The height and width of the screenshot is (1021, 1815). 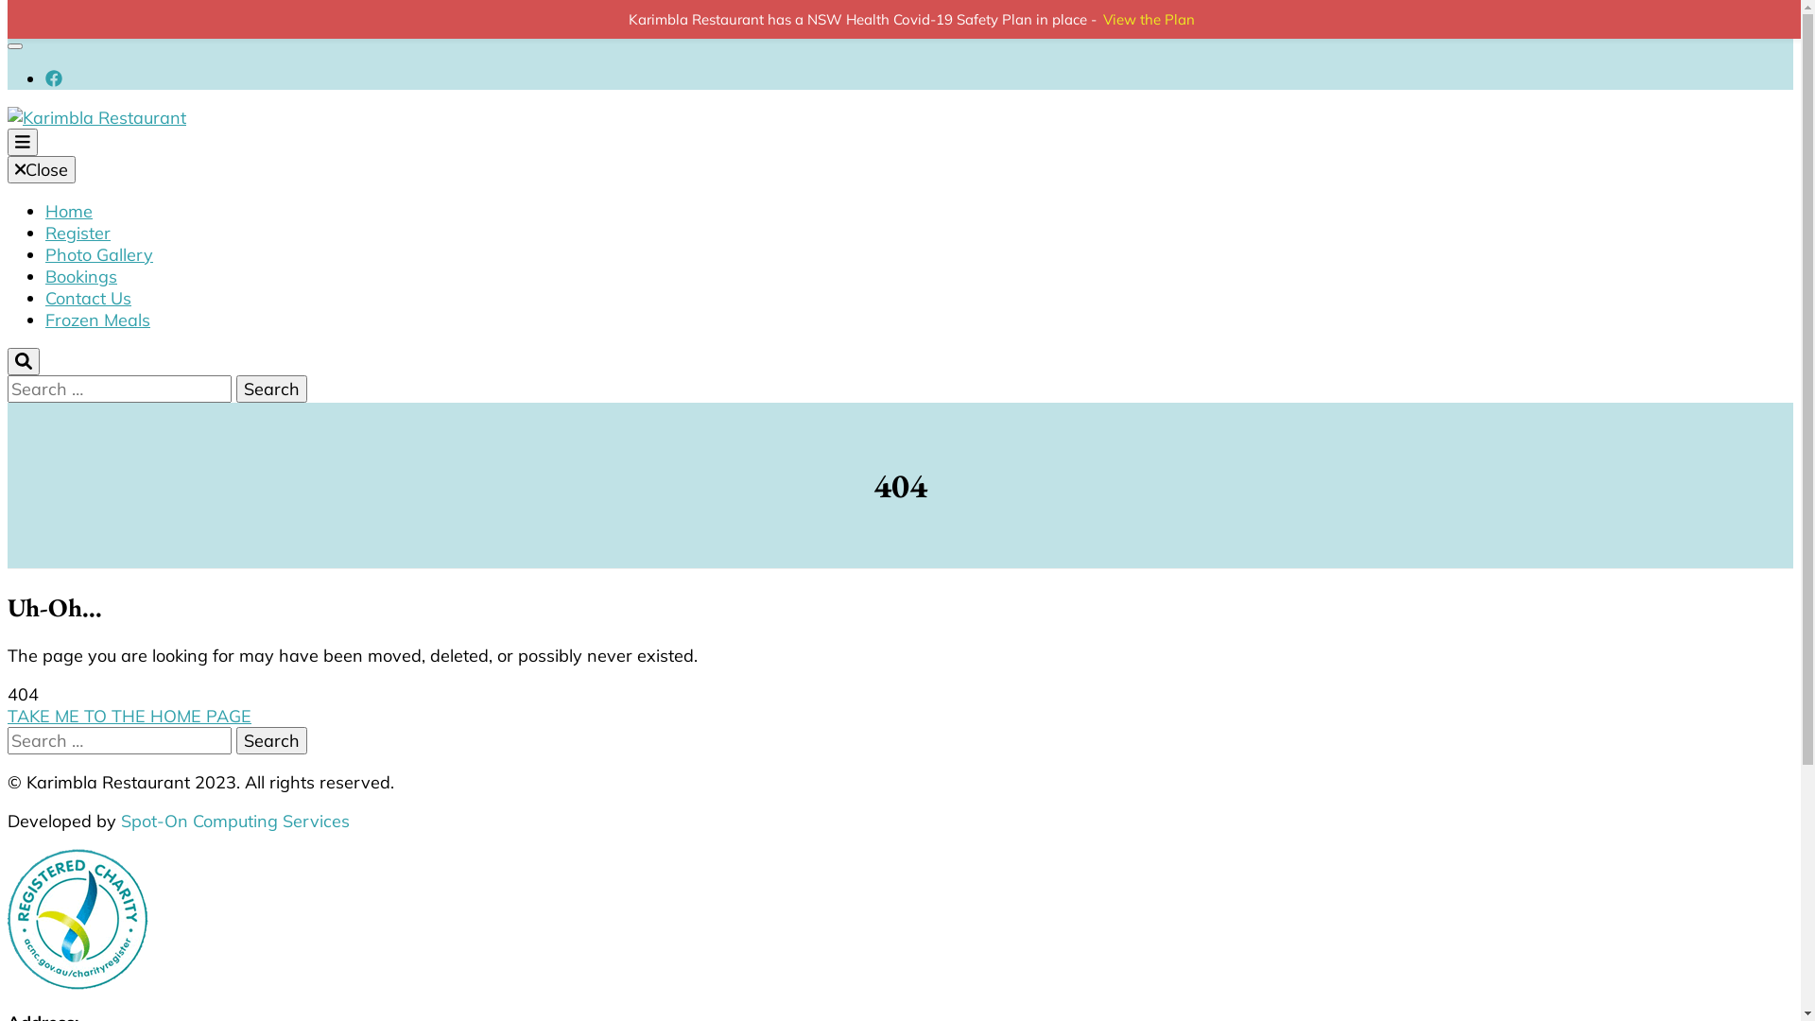 I want to click on TAKE ME TO THE HOME PAGE, so click(x=130, y=717).